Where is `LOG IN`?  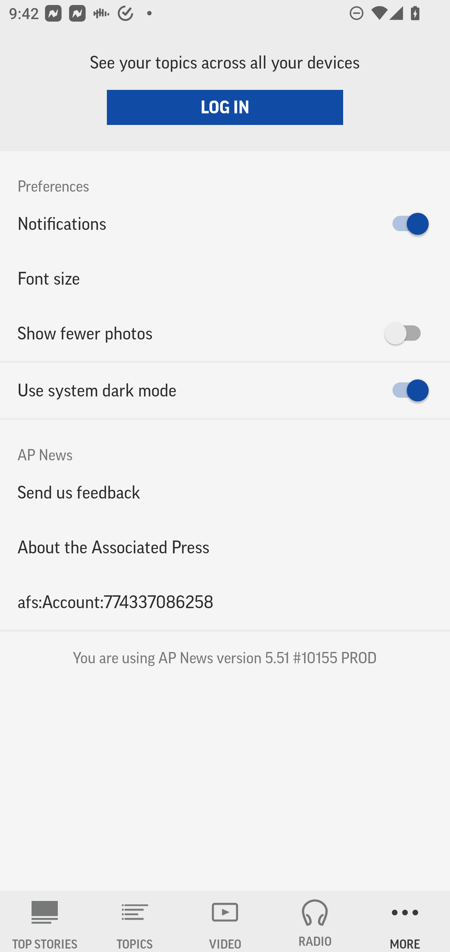 LOG IN is located at coordinates (225, 107).